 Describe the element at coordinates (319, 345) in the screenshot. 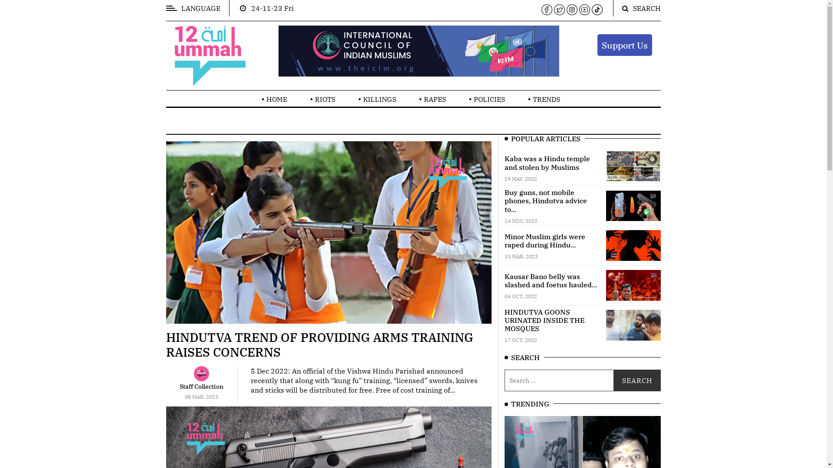

I see `HINDUTVA TREND OF PROVIDING ARMS TRAINING RAISES CONCERNS` at that location.